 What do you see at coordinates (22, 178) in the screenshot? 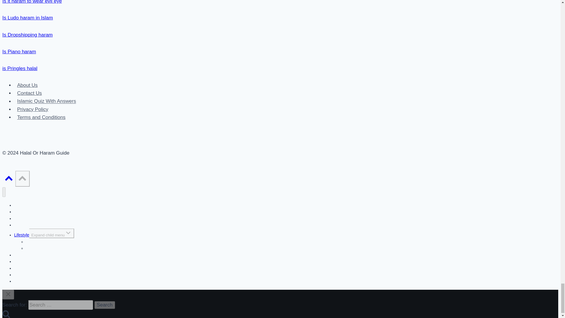
I see `Scroll to top` at bounding box center [22, 178].